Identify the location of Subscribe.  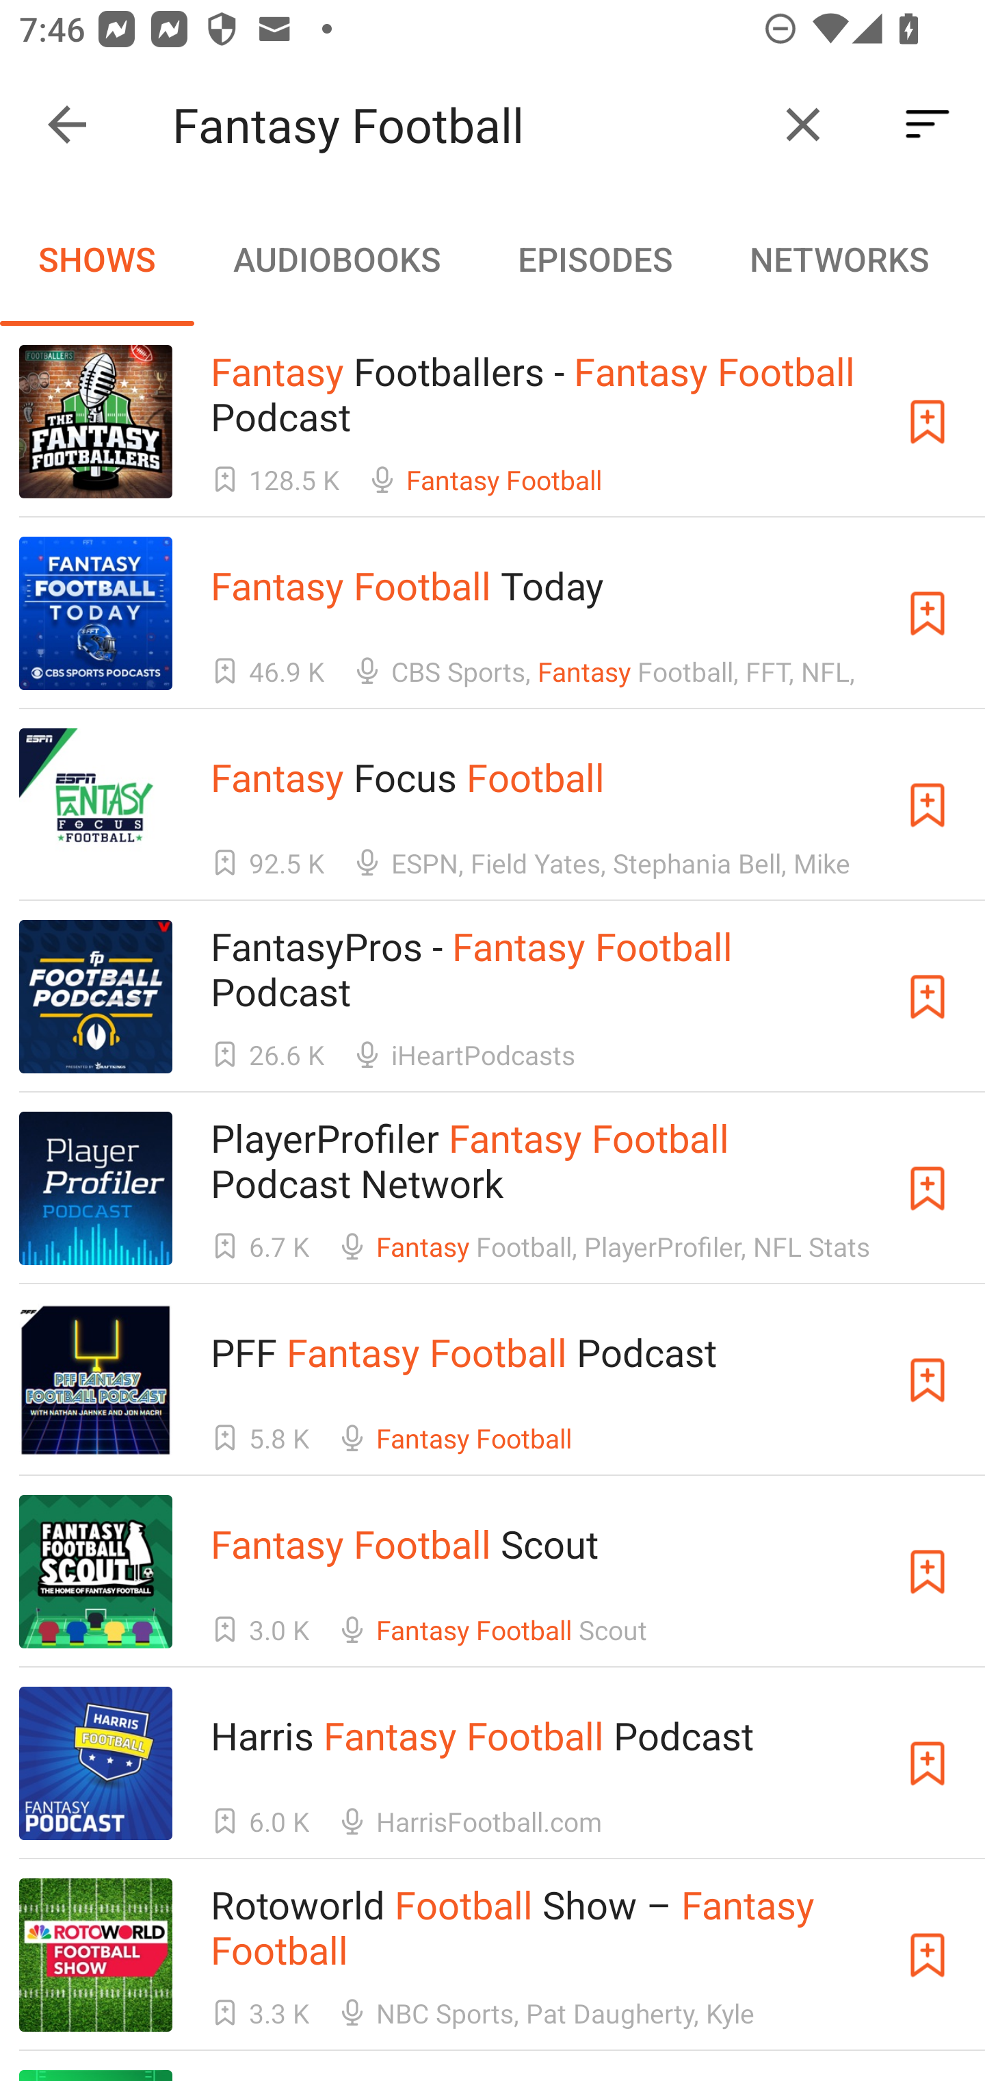
(928, 1570).